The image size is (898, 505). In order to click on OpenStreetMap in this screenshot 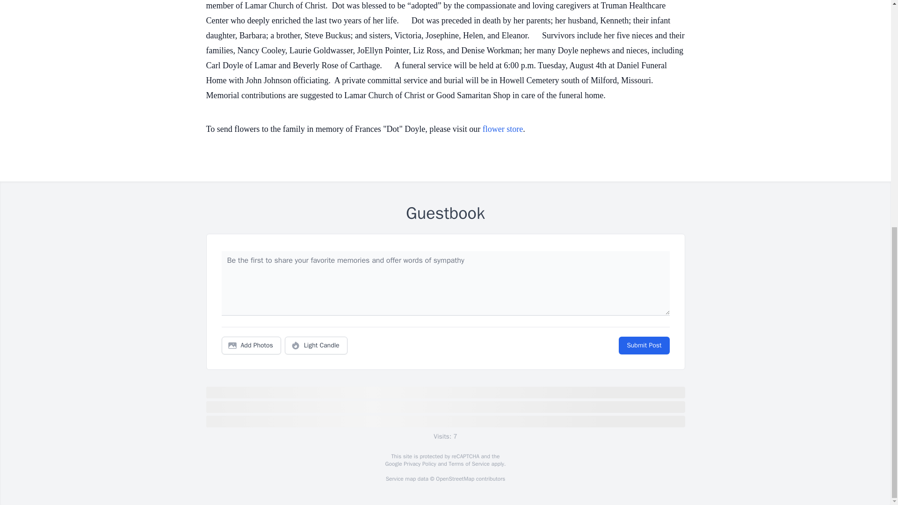, I will do `click(455, 479)`.